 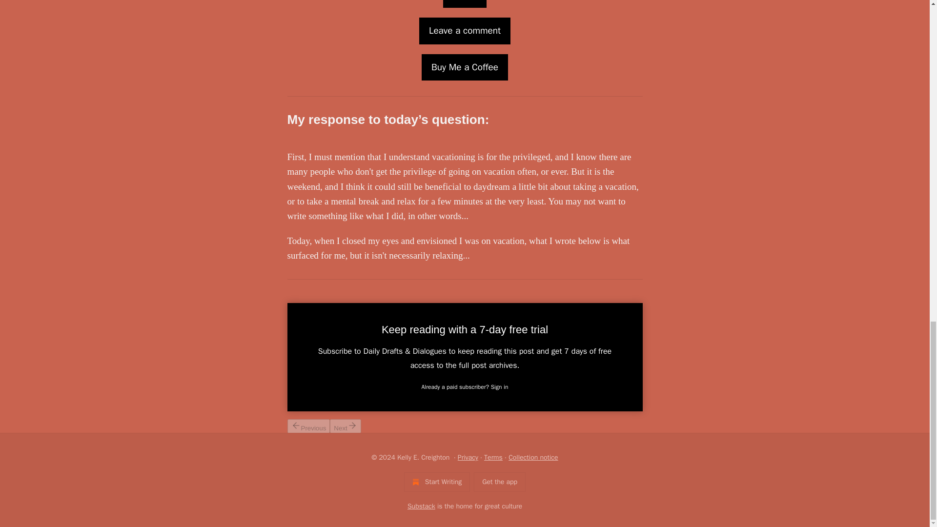 What do you see at coordinates (468, 457) in the screenshot?
I see `Privacy` at bounding box center [468, 457].